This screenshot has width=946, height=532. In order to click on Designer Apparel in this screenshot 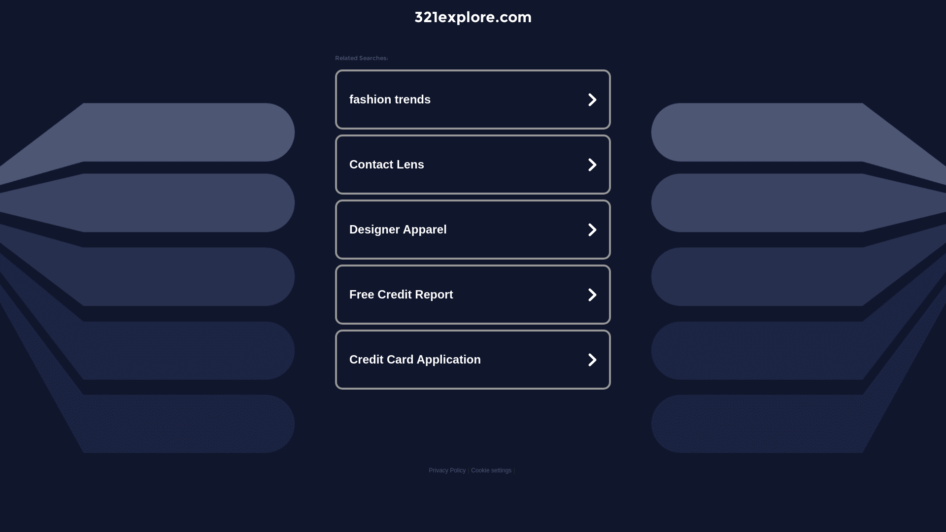, I will do `click(473, 230)`.